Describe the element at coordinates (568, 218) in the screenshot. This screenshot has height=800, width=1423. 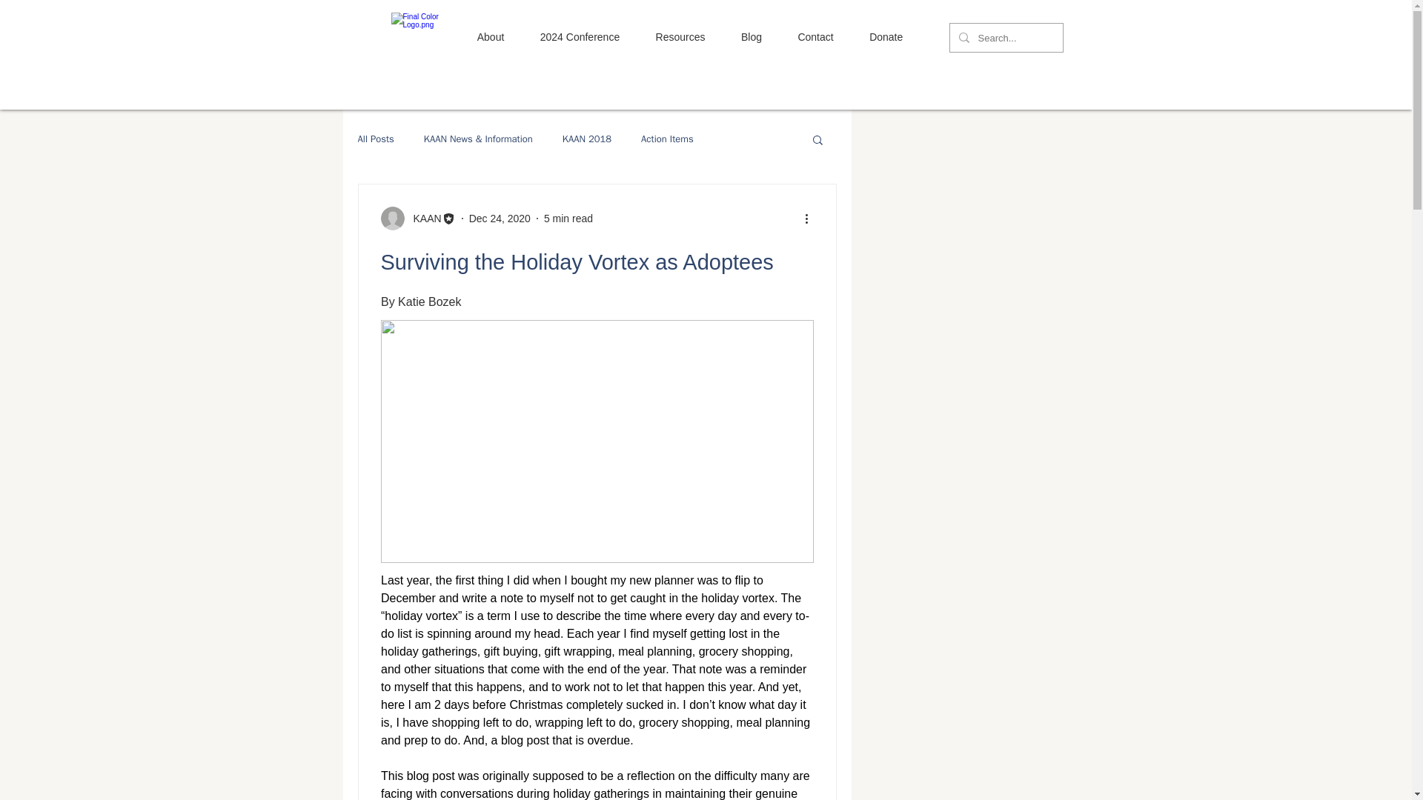
I see `5 min read` at that location.